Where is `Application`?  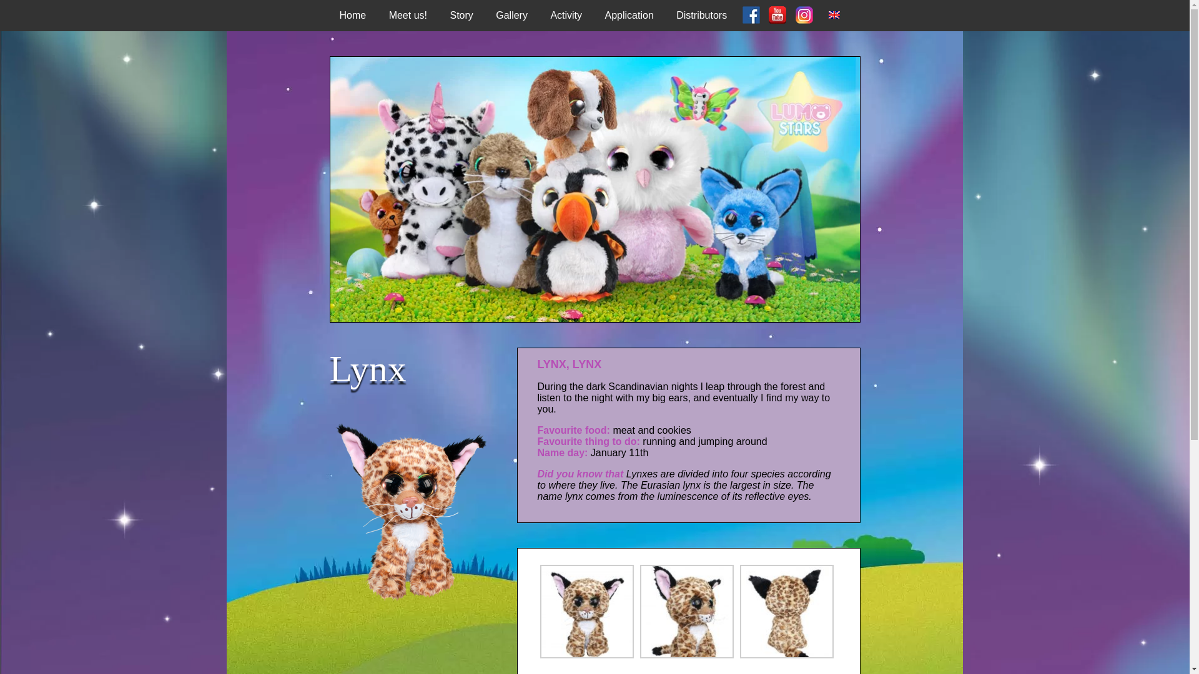
Application is located at coordinates (629, 15).